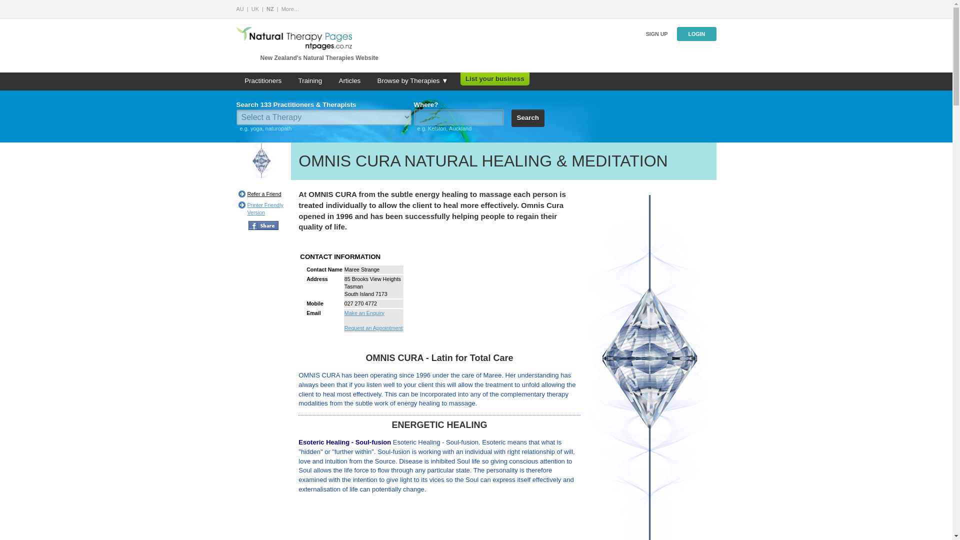  Describe the element at coordinates (696, 34) in the screenshot. I see `LOGIN` at that location.